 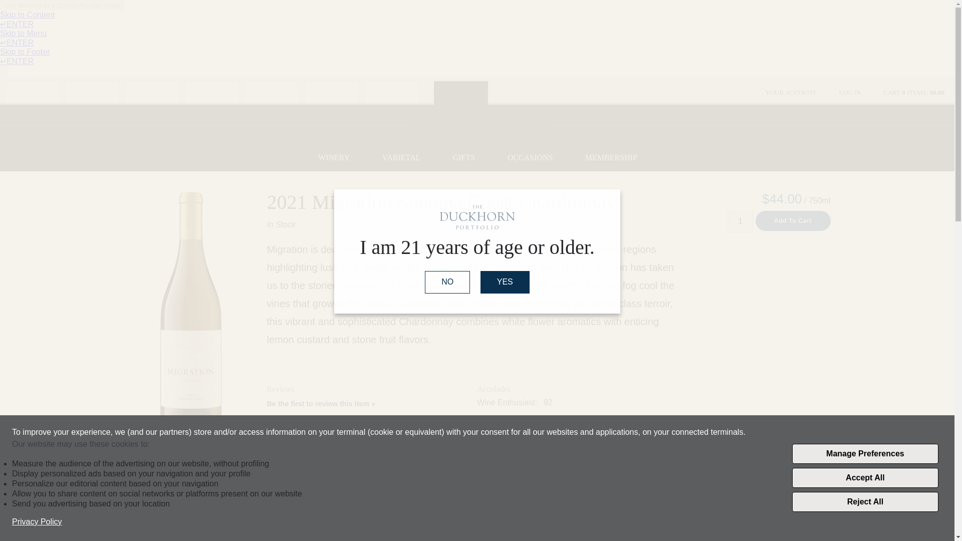 I want to click on Privacy Policy, so click(x=37, y=522).